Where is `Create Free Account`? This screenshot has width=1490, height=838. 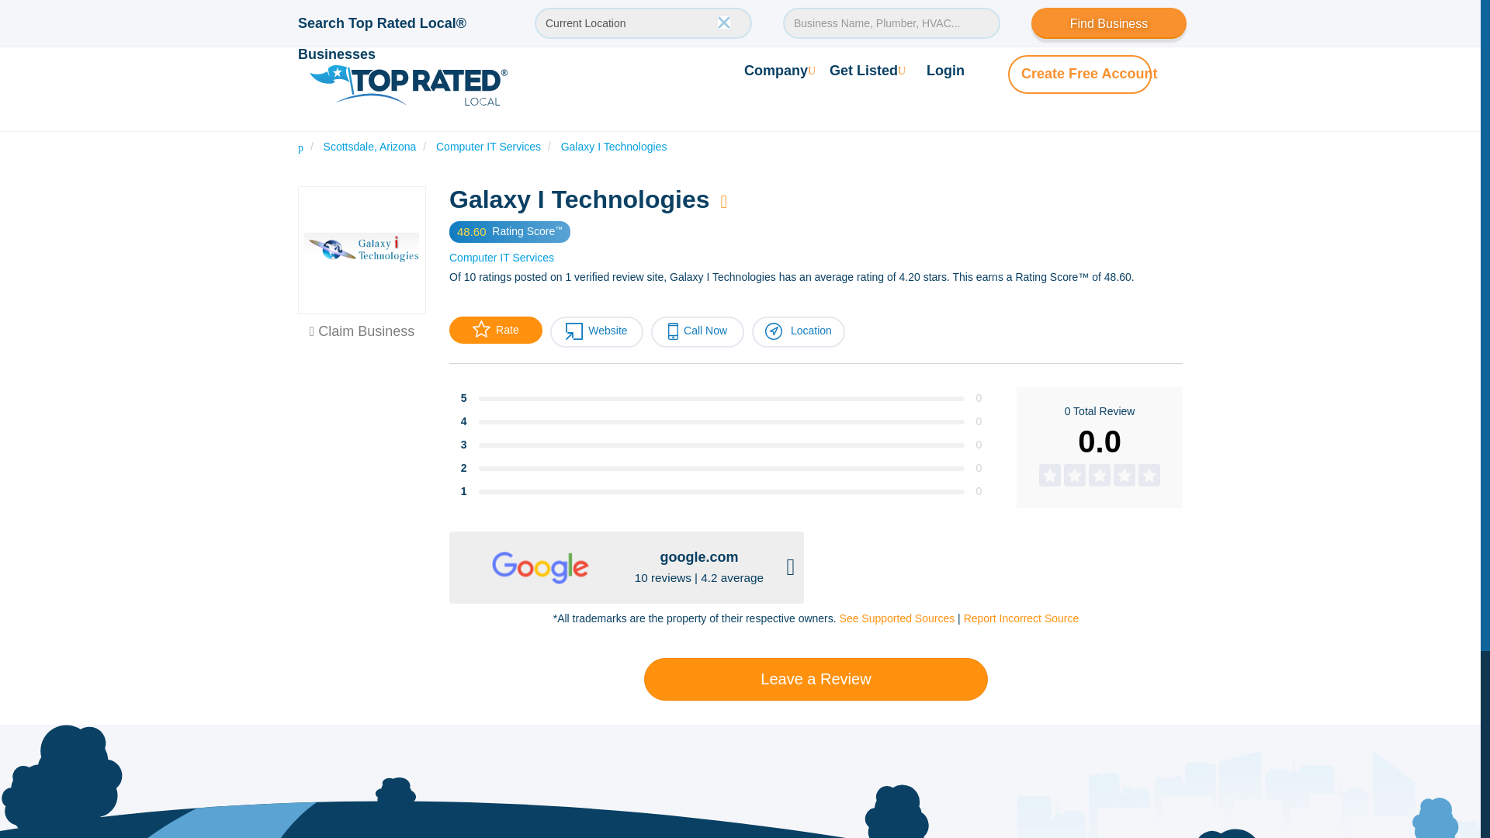
Create Free Account is located at coordinates (1089, 73).